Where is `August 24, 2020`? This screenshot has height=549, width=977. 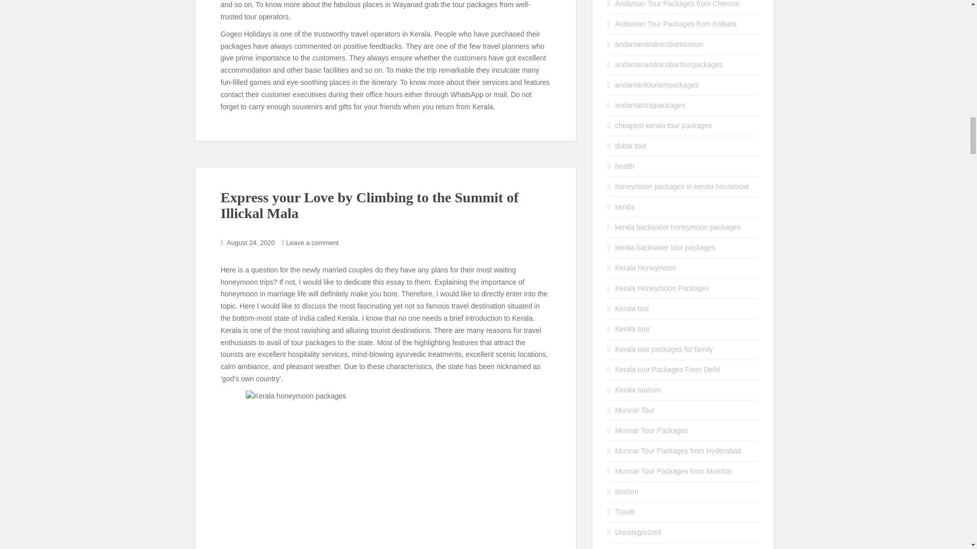
August 24, 2020 is located at coordinates (251, 242).